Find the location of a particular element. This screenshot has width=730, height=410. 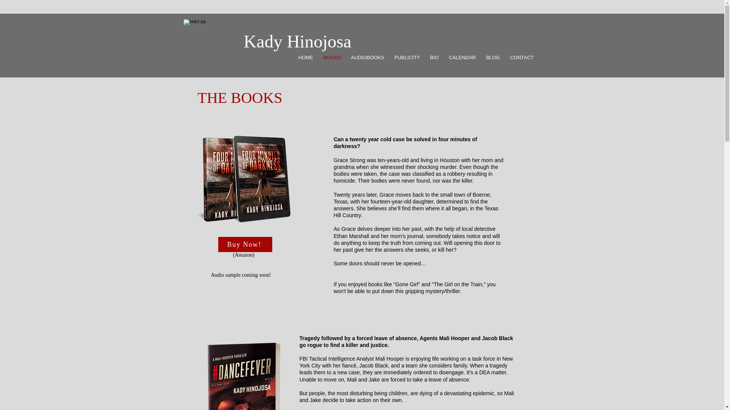

CONTACT is located at coordinates (521, 58).